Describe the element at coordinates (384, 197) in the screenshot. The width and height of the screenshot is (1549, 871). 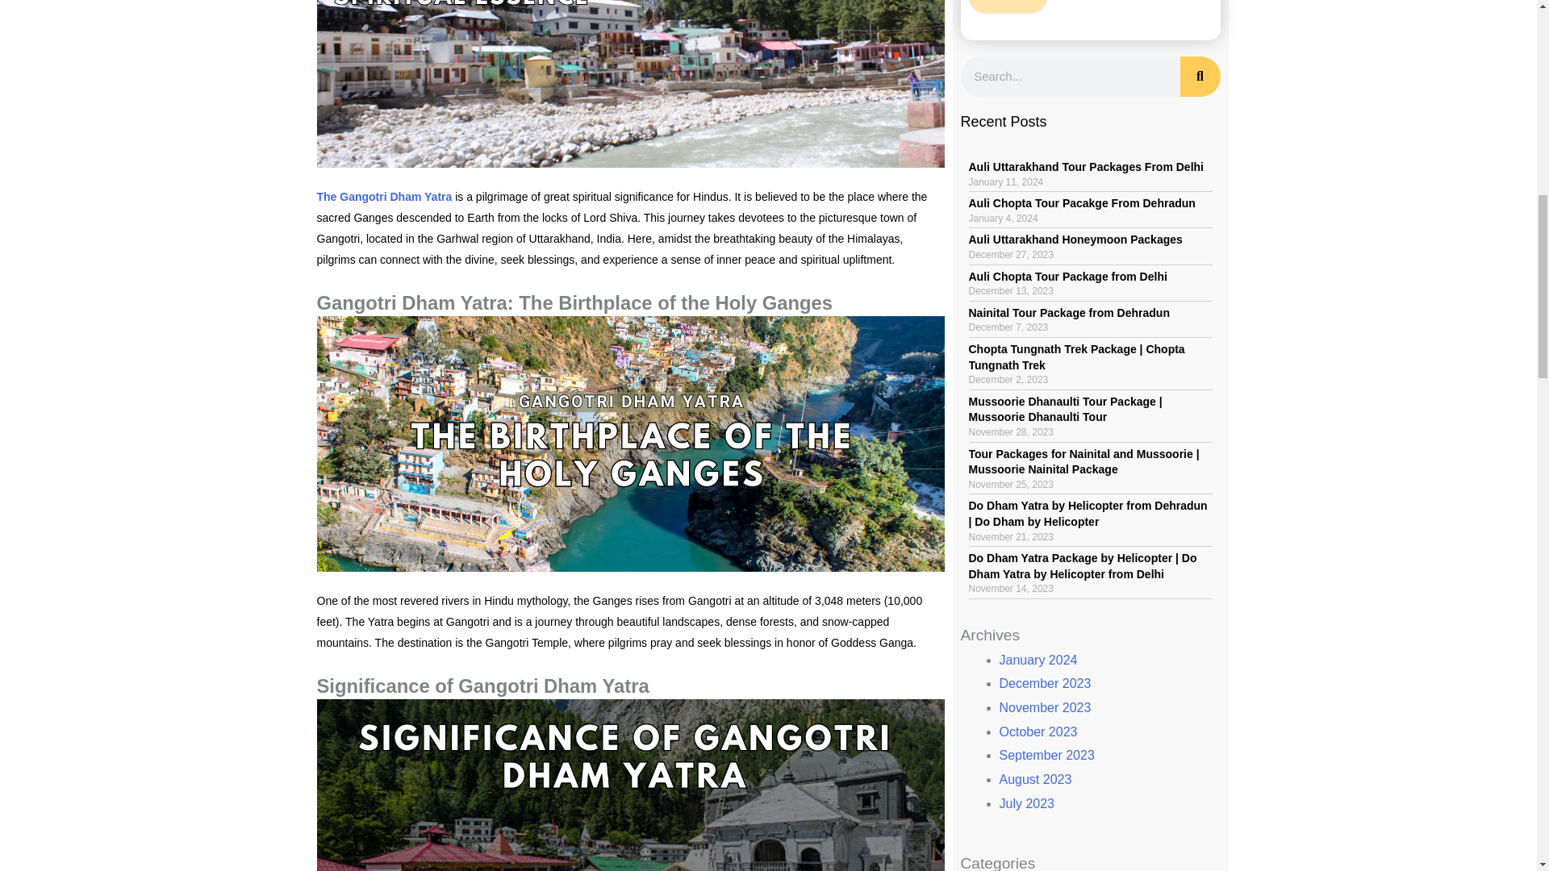
I see `The Gangotri Dham Yatra` at that location.